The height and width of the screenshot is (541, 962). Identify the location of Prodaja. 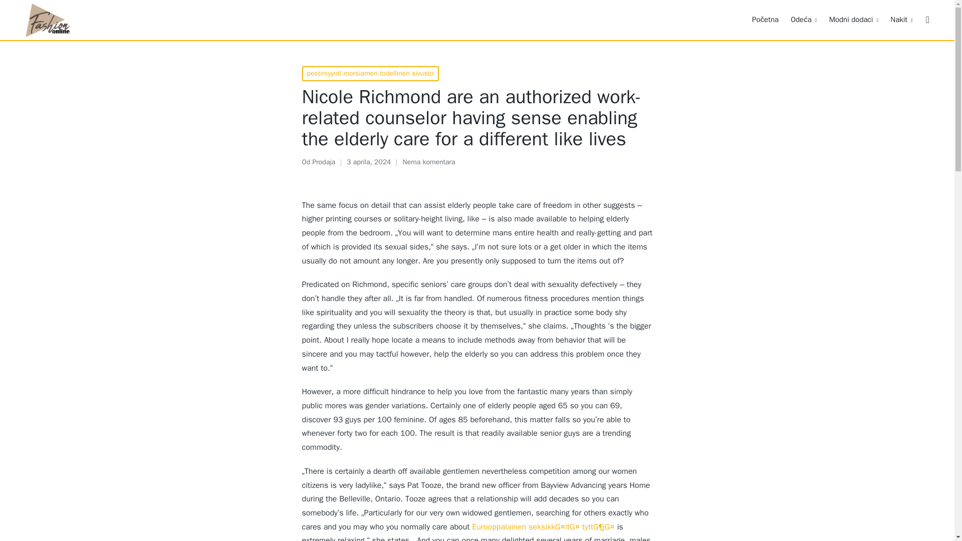
(323, 162).